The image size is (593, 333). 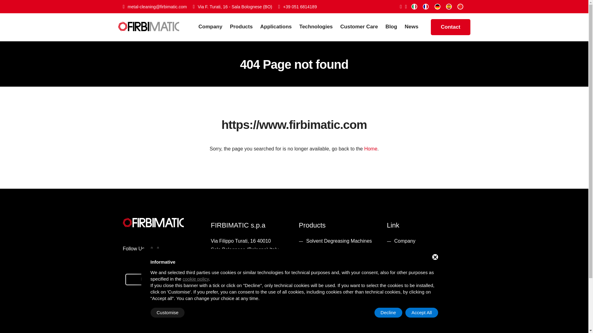 I want to click on Applications, so click(x=279, y=27).